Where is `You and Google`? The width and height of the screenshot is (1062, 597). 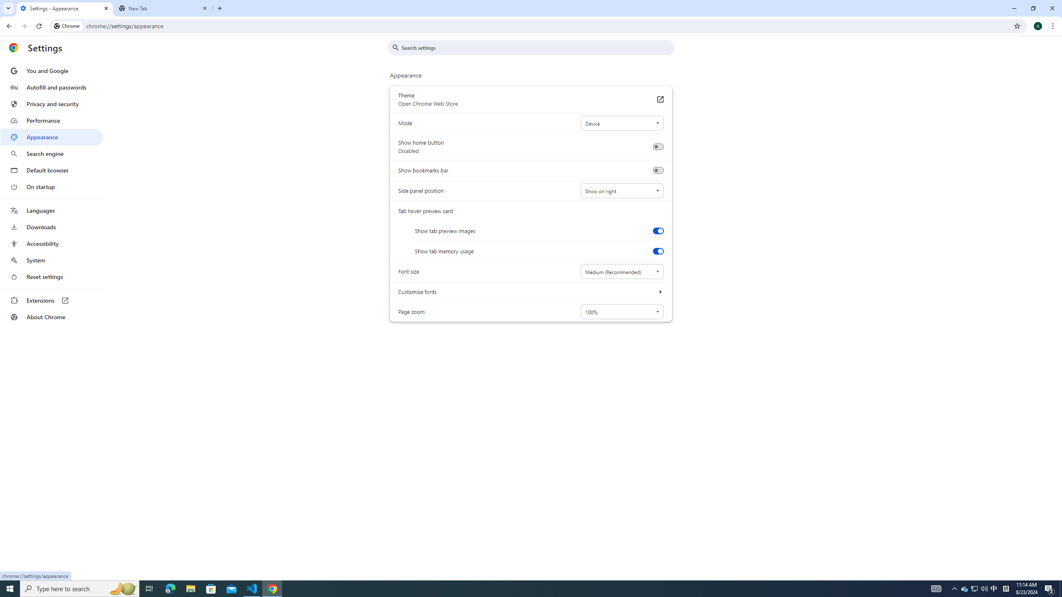 You and Google is located at coordinates (51, 71).